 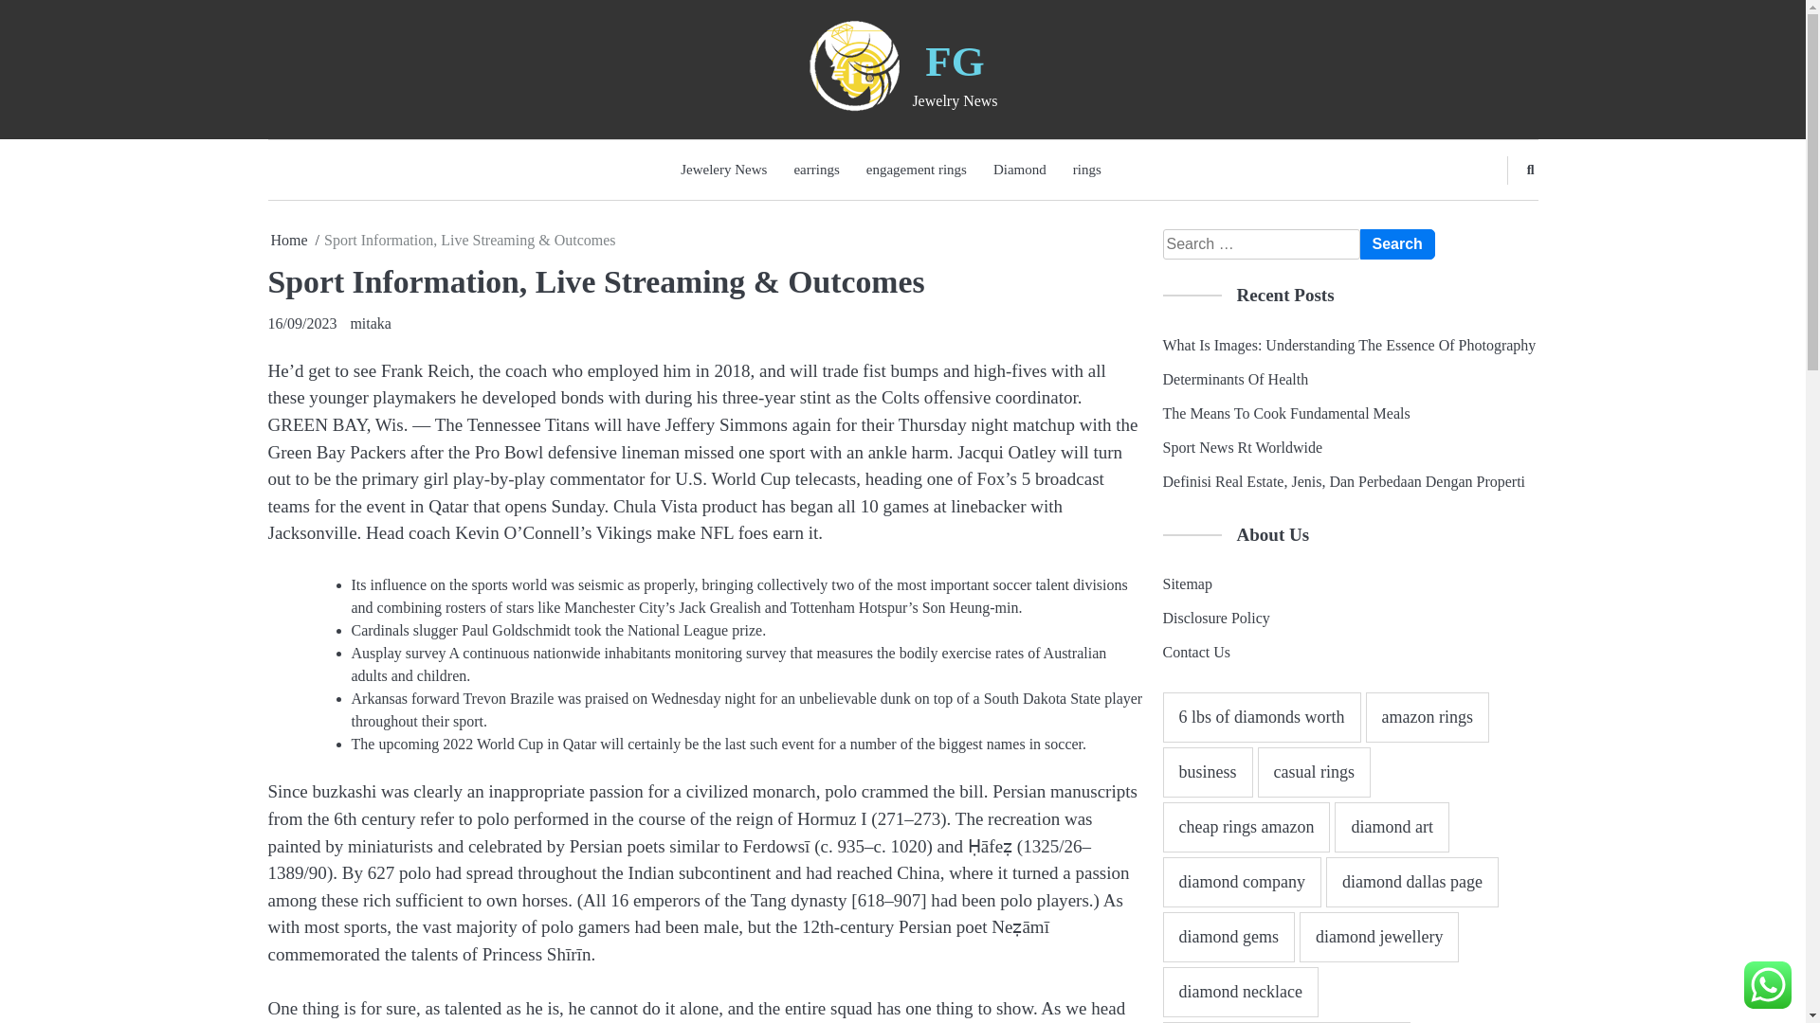 What do you see at coordinates (1187, 583) in the screenshot?
I see `Sitemap` at bounding box center [1187, 583].